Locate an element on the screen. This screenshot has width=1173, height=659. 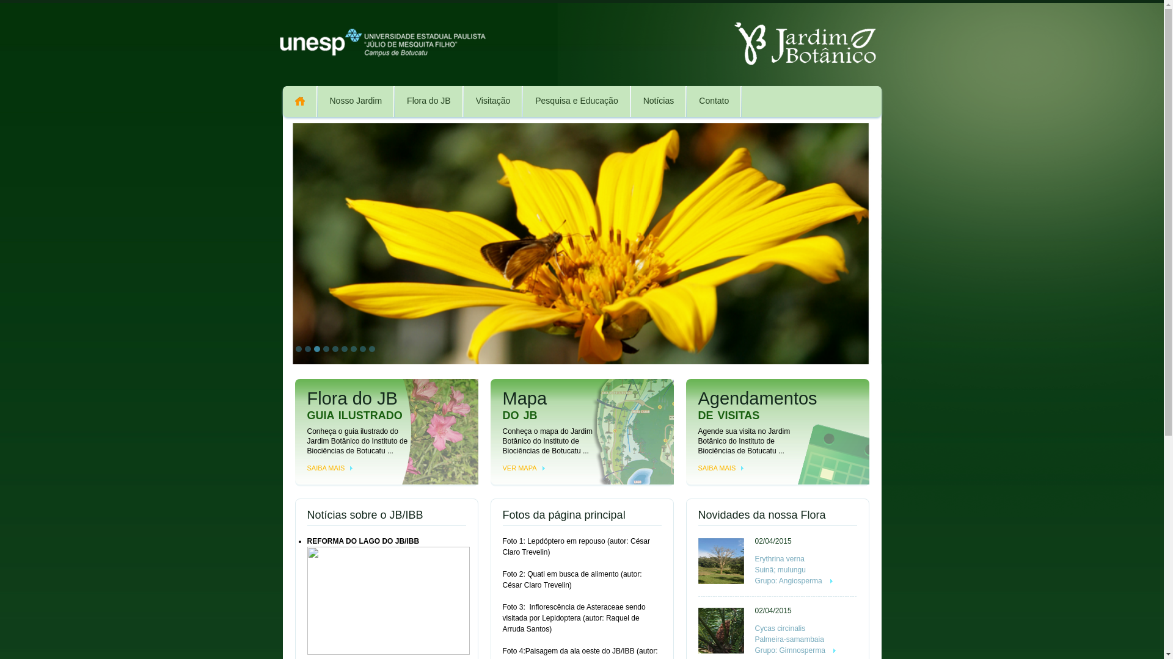
5 is located at coordinates (335, 349).